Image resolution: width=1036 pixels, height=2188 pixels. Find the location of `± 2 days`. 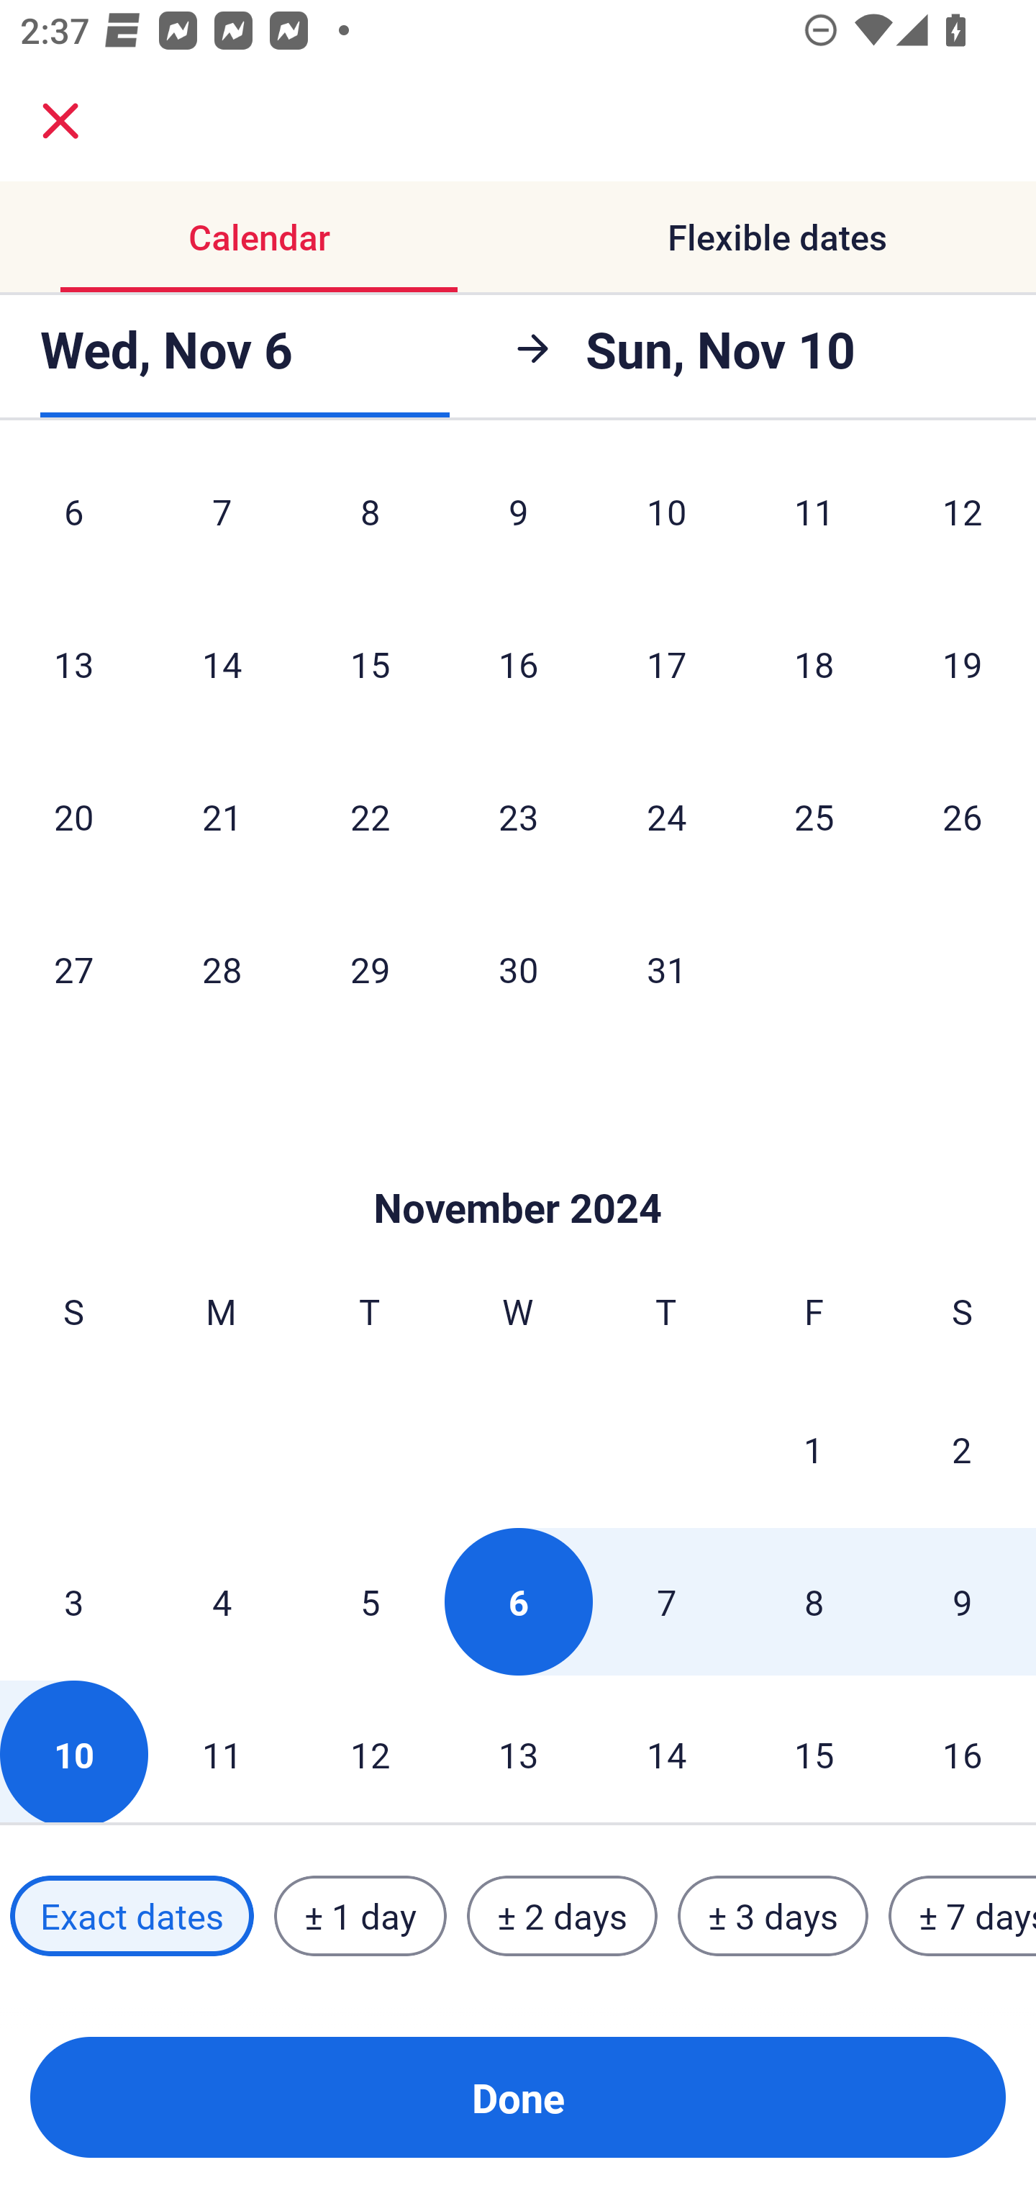

± 2 days is located at coordinates (563, 1915).